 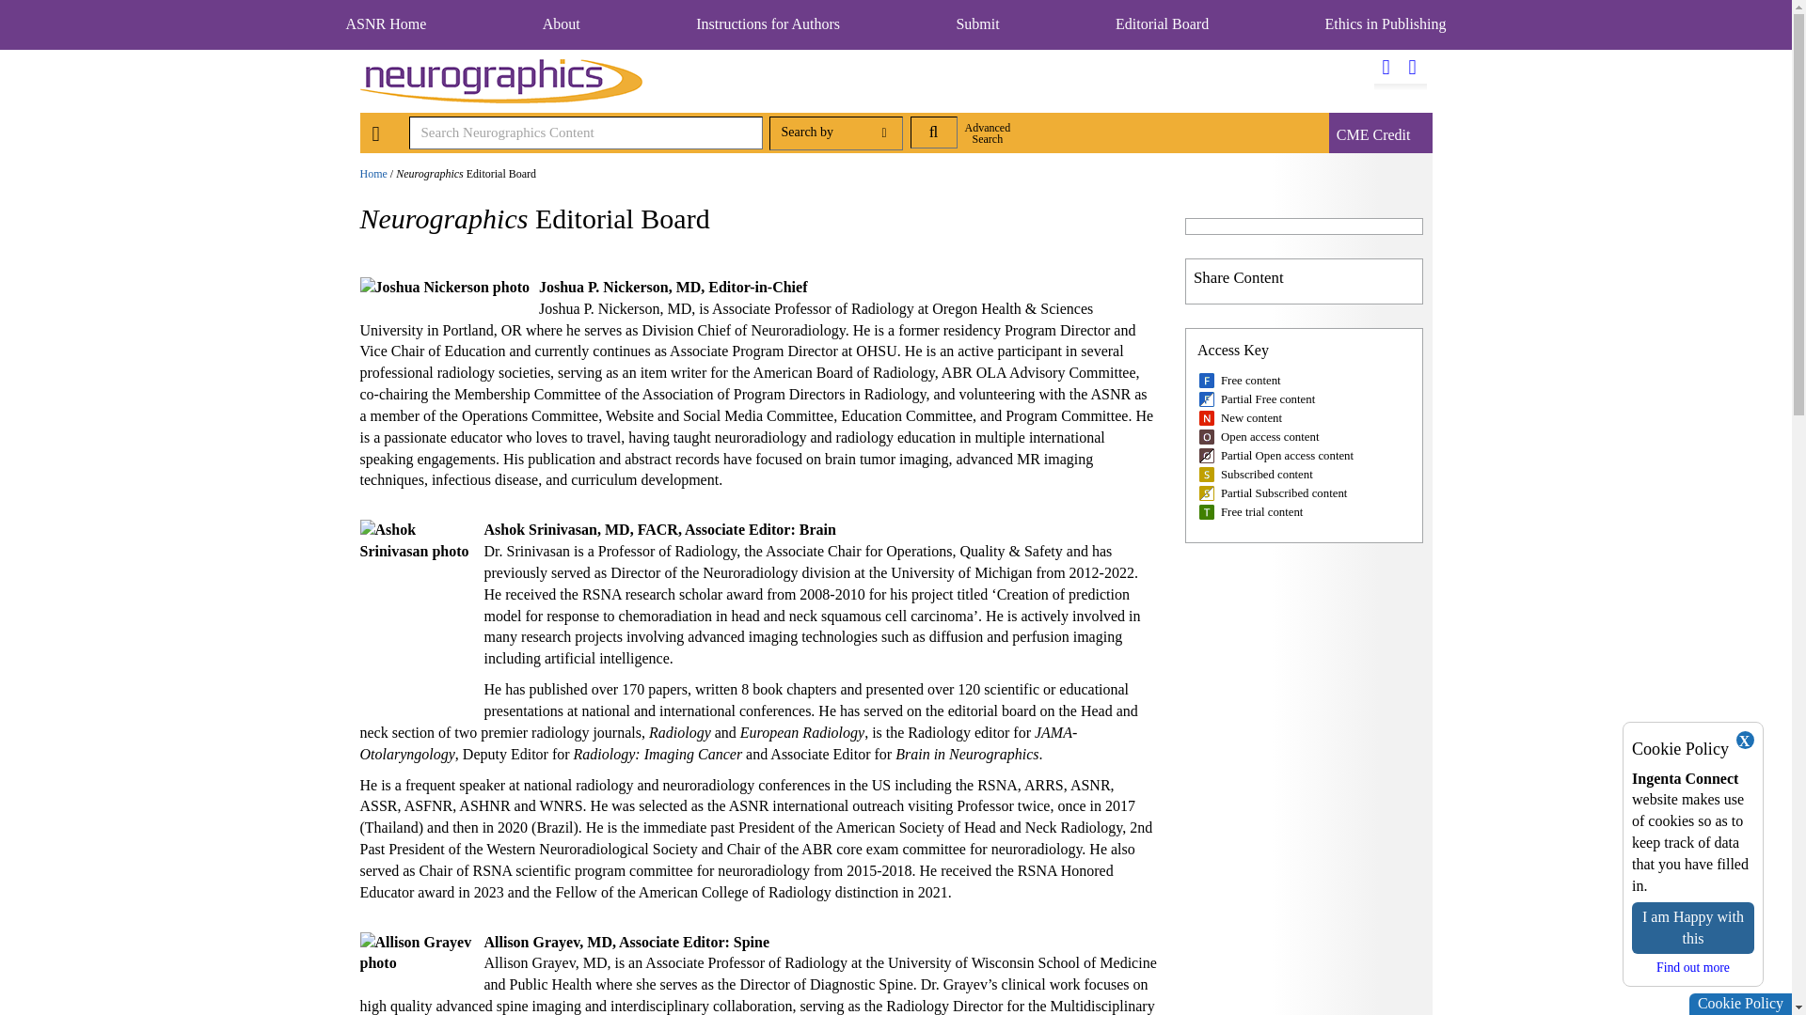 I want to click on Link to Ingenta Connect home page, so click(x=376, y=135).